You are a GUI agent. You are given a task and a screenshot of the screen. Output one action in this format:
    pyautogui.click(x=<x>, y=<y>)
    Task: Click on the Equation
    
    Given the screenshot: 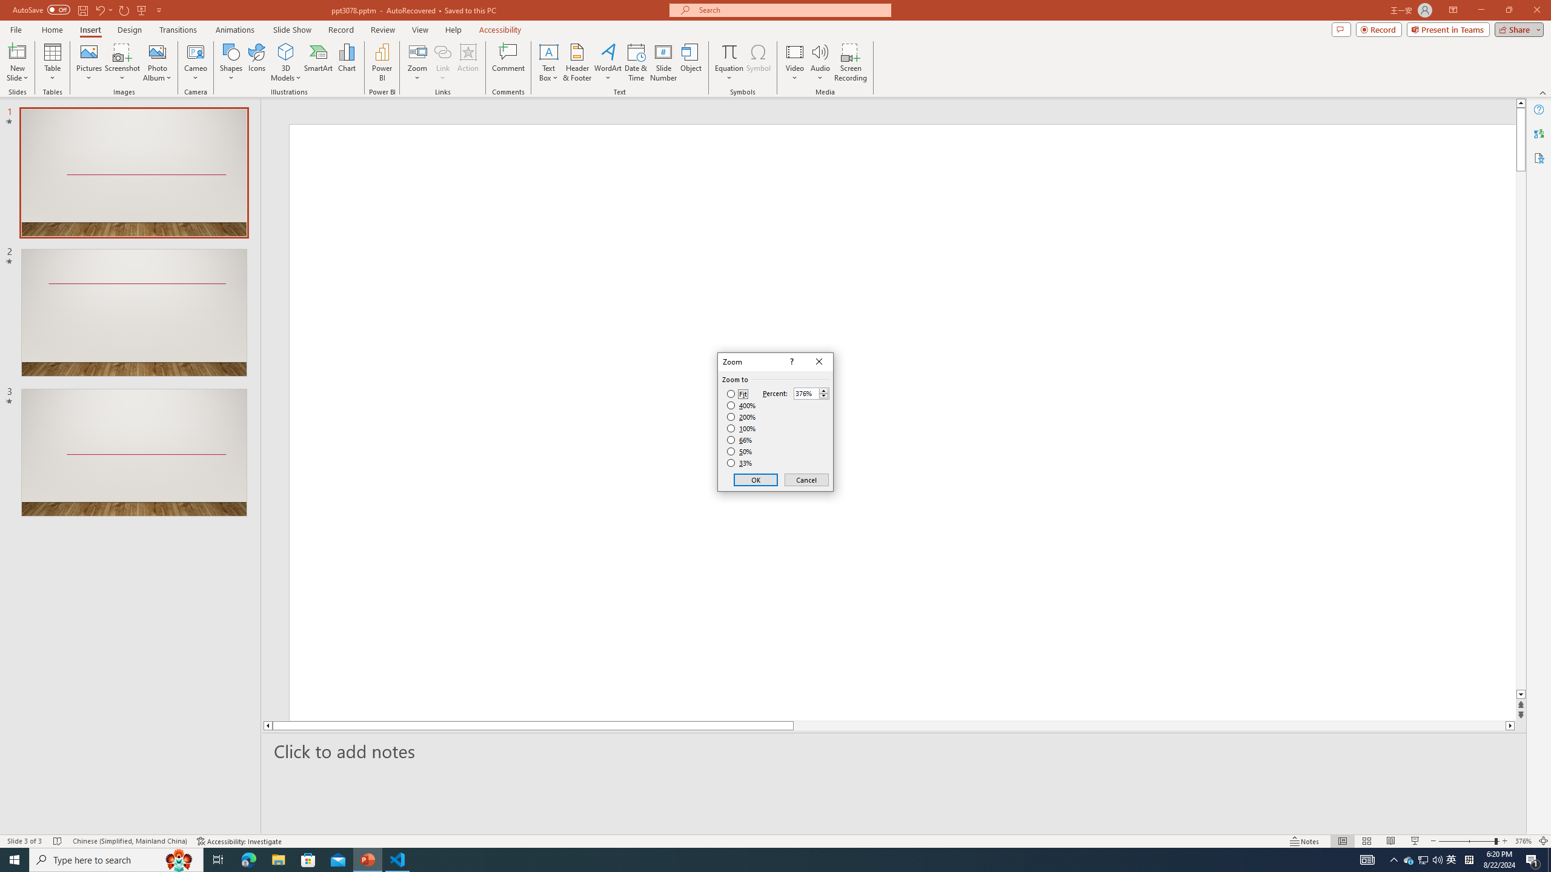 What is the action you would take?
    pyautogui.click(x=728, y=51)
    